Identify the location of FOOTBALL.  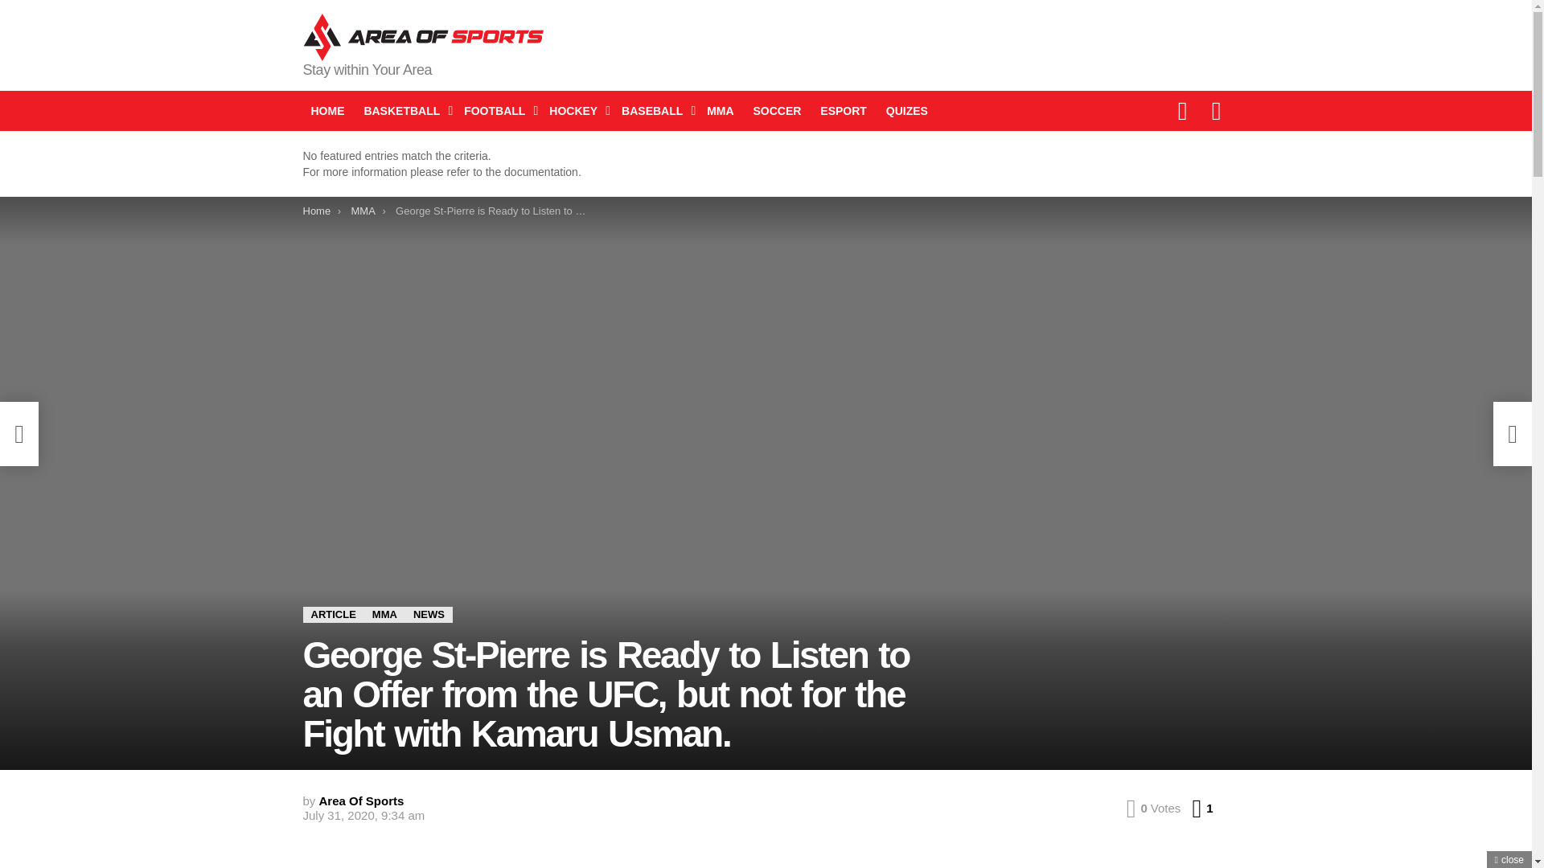
(496, 111).